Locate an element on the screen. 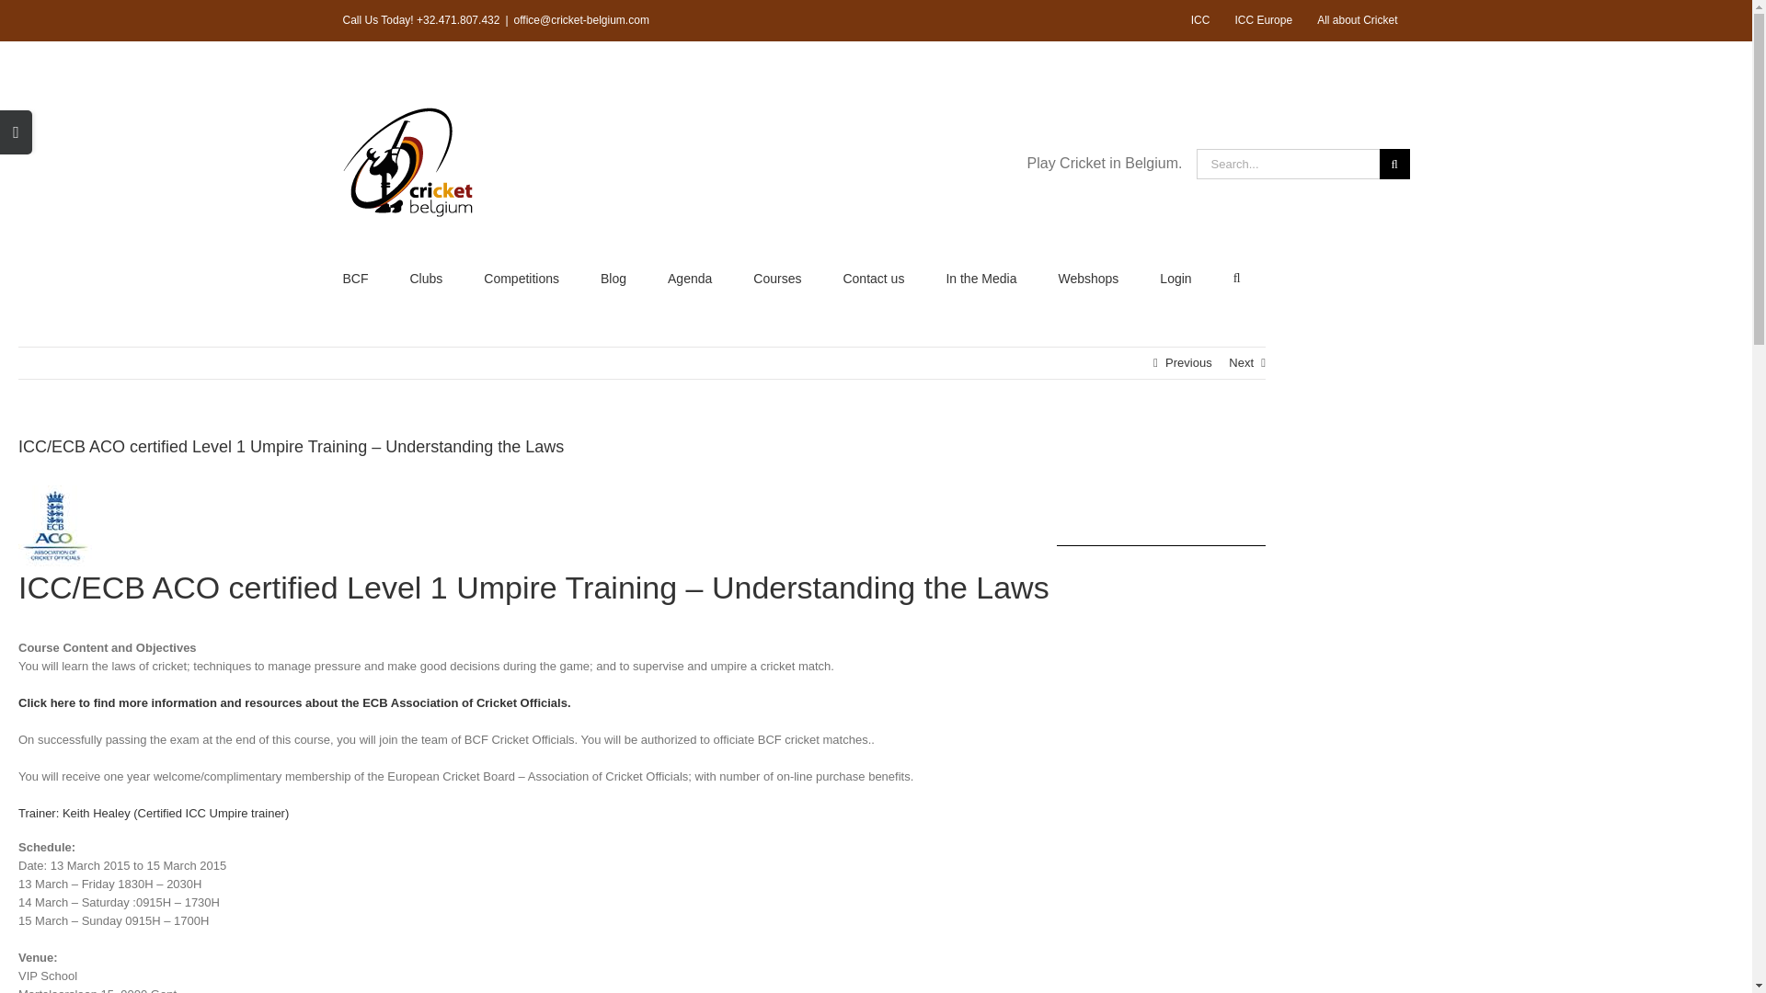  ICC is located at coordinates (1200, 20).